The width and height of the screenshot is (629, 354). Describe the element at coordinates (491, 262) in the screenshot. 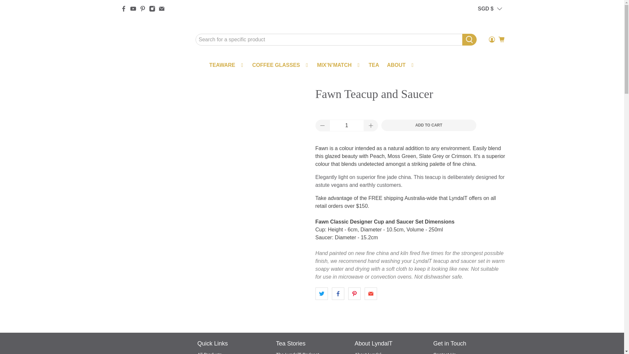

I see `CDF` at that location.